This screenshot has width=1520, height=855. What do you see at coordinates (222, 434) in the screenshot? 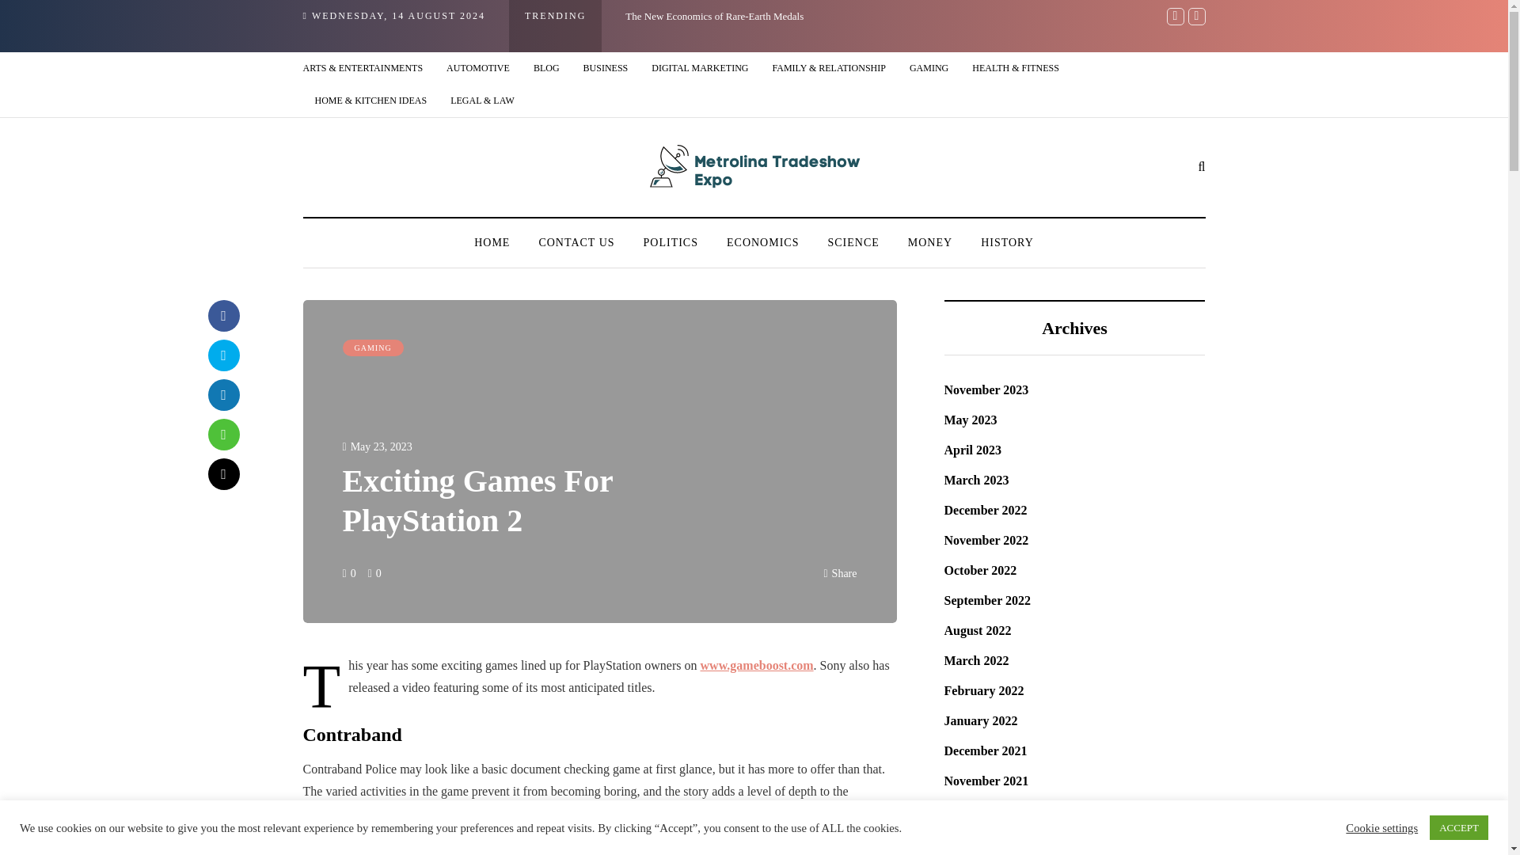
I see `Share to WhatsApp` at bounding box center [222, 434].